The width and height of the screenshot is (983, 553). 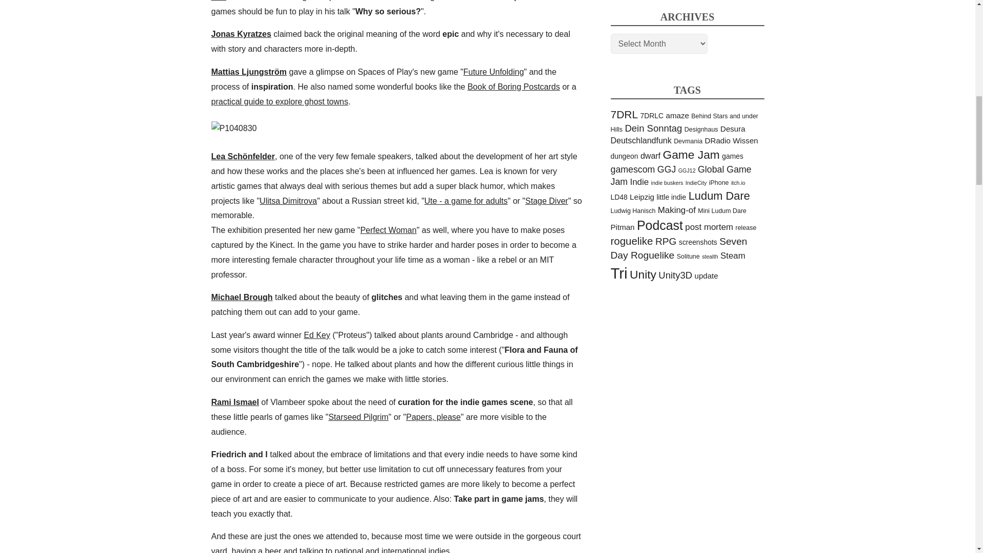 I want to click on Book of Boring Postcards, so click(x=514, y=87).